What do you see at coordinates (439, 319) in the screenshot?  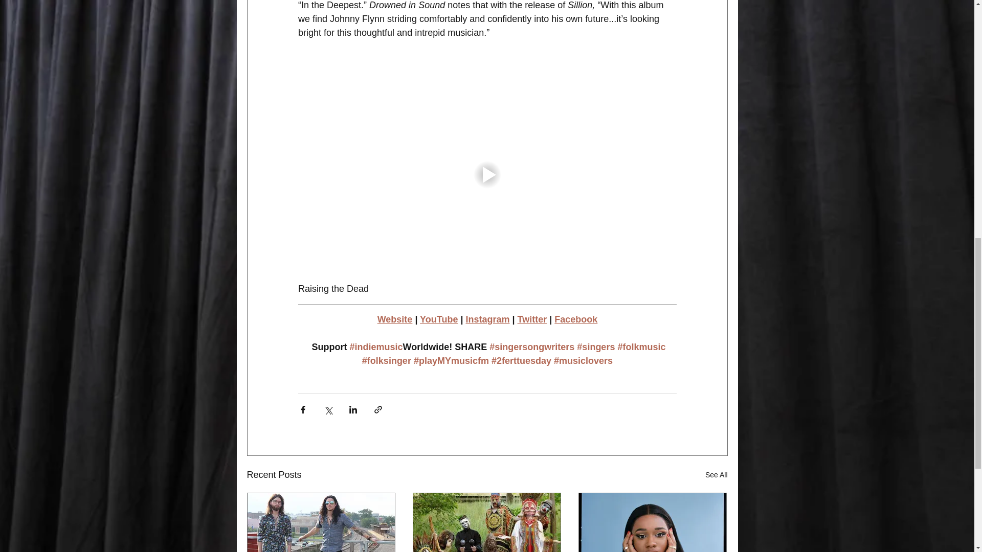 I see `YouTube` at bounding box center [439, 319].